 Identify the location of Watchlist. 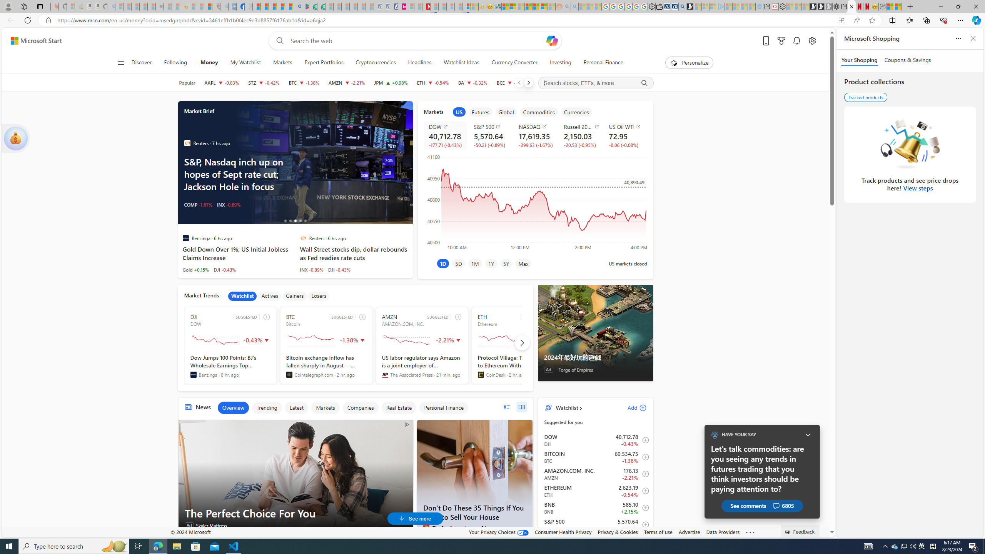
(242, 296).